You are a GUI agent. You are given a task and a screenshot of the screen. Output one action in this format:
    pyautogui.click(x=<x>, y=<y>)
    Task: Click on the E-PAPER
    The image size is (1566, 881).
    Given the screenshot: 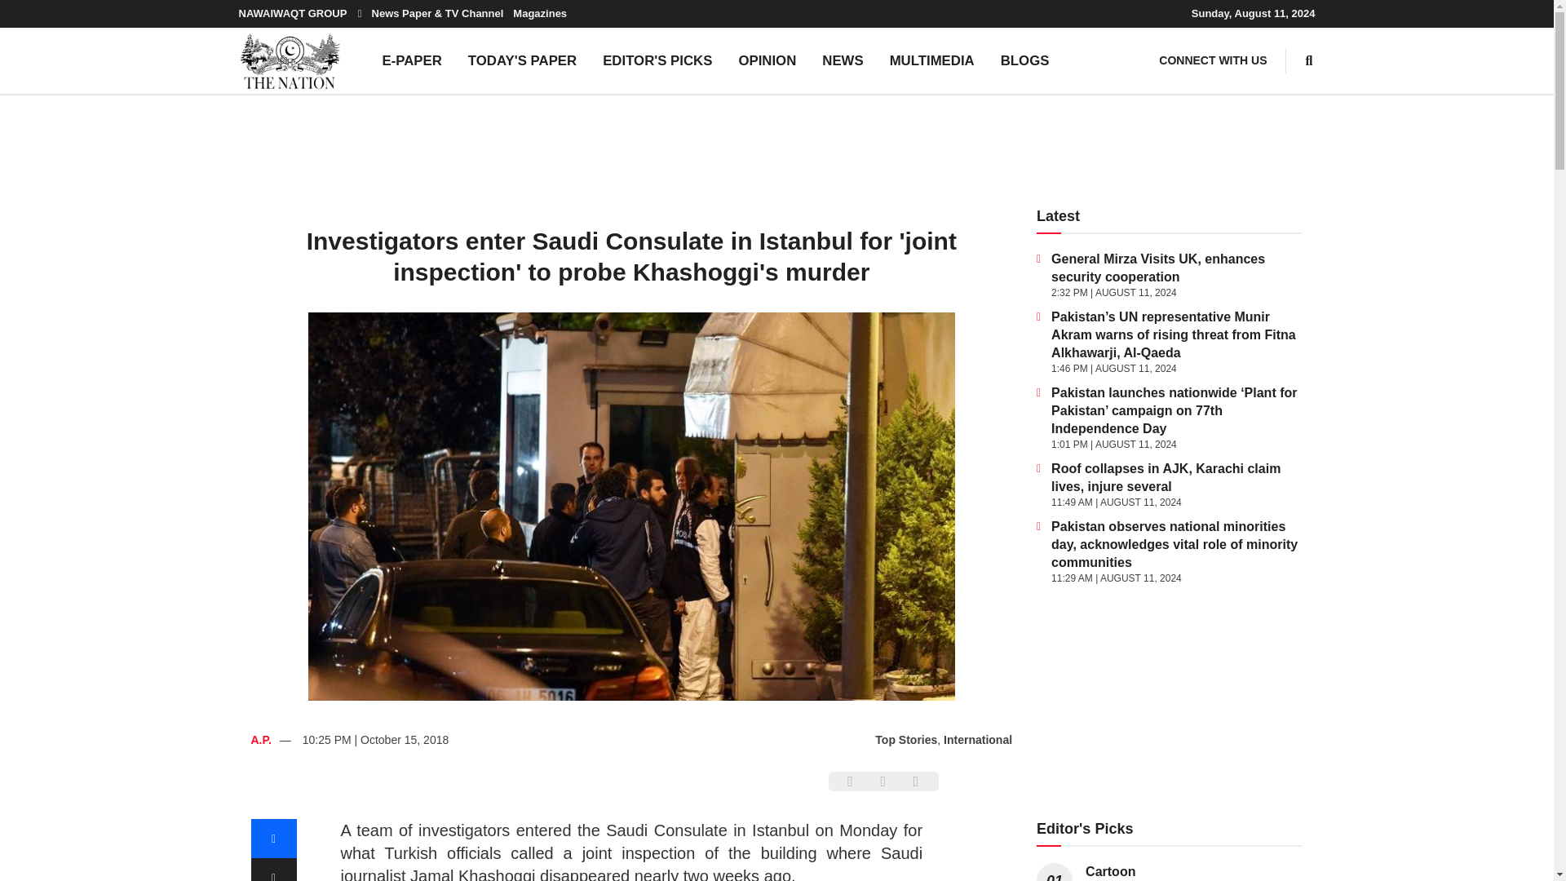 What is the action you would take?
    pyautogui.click(x=411, y=60)
    